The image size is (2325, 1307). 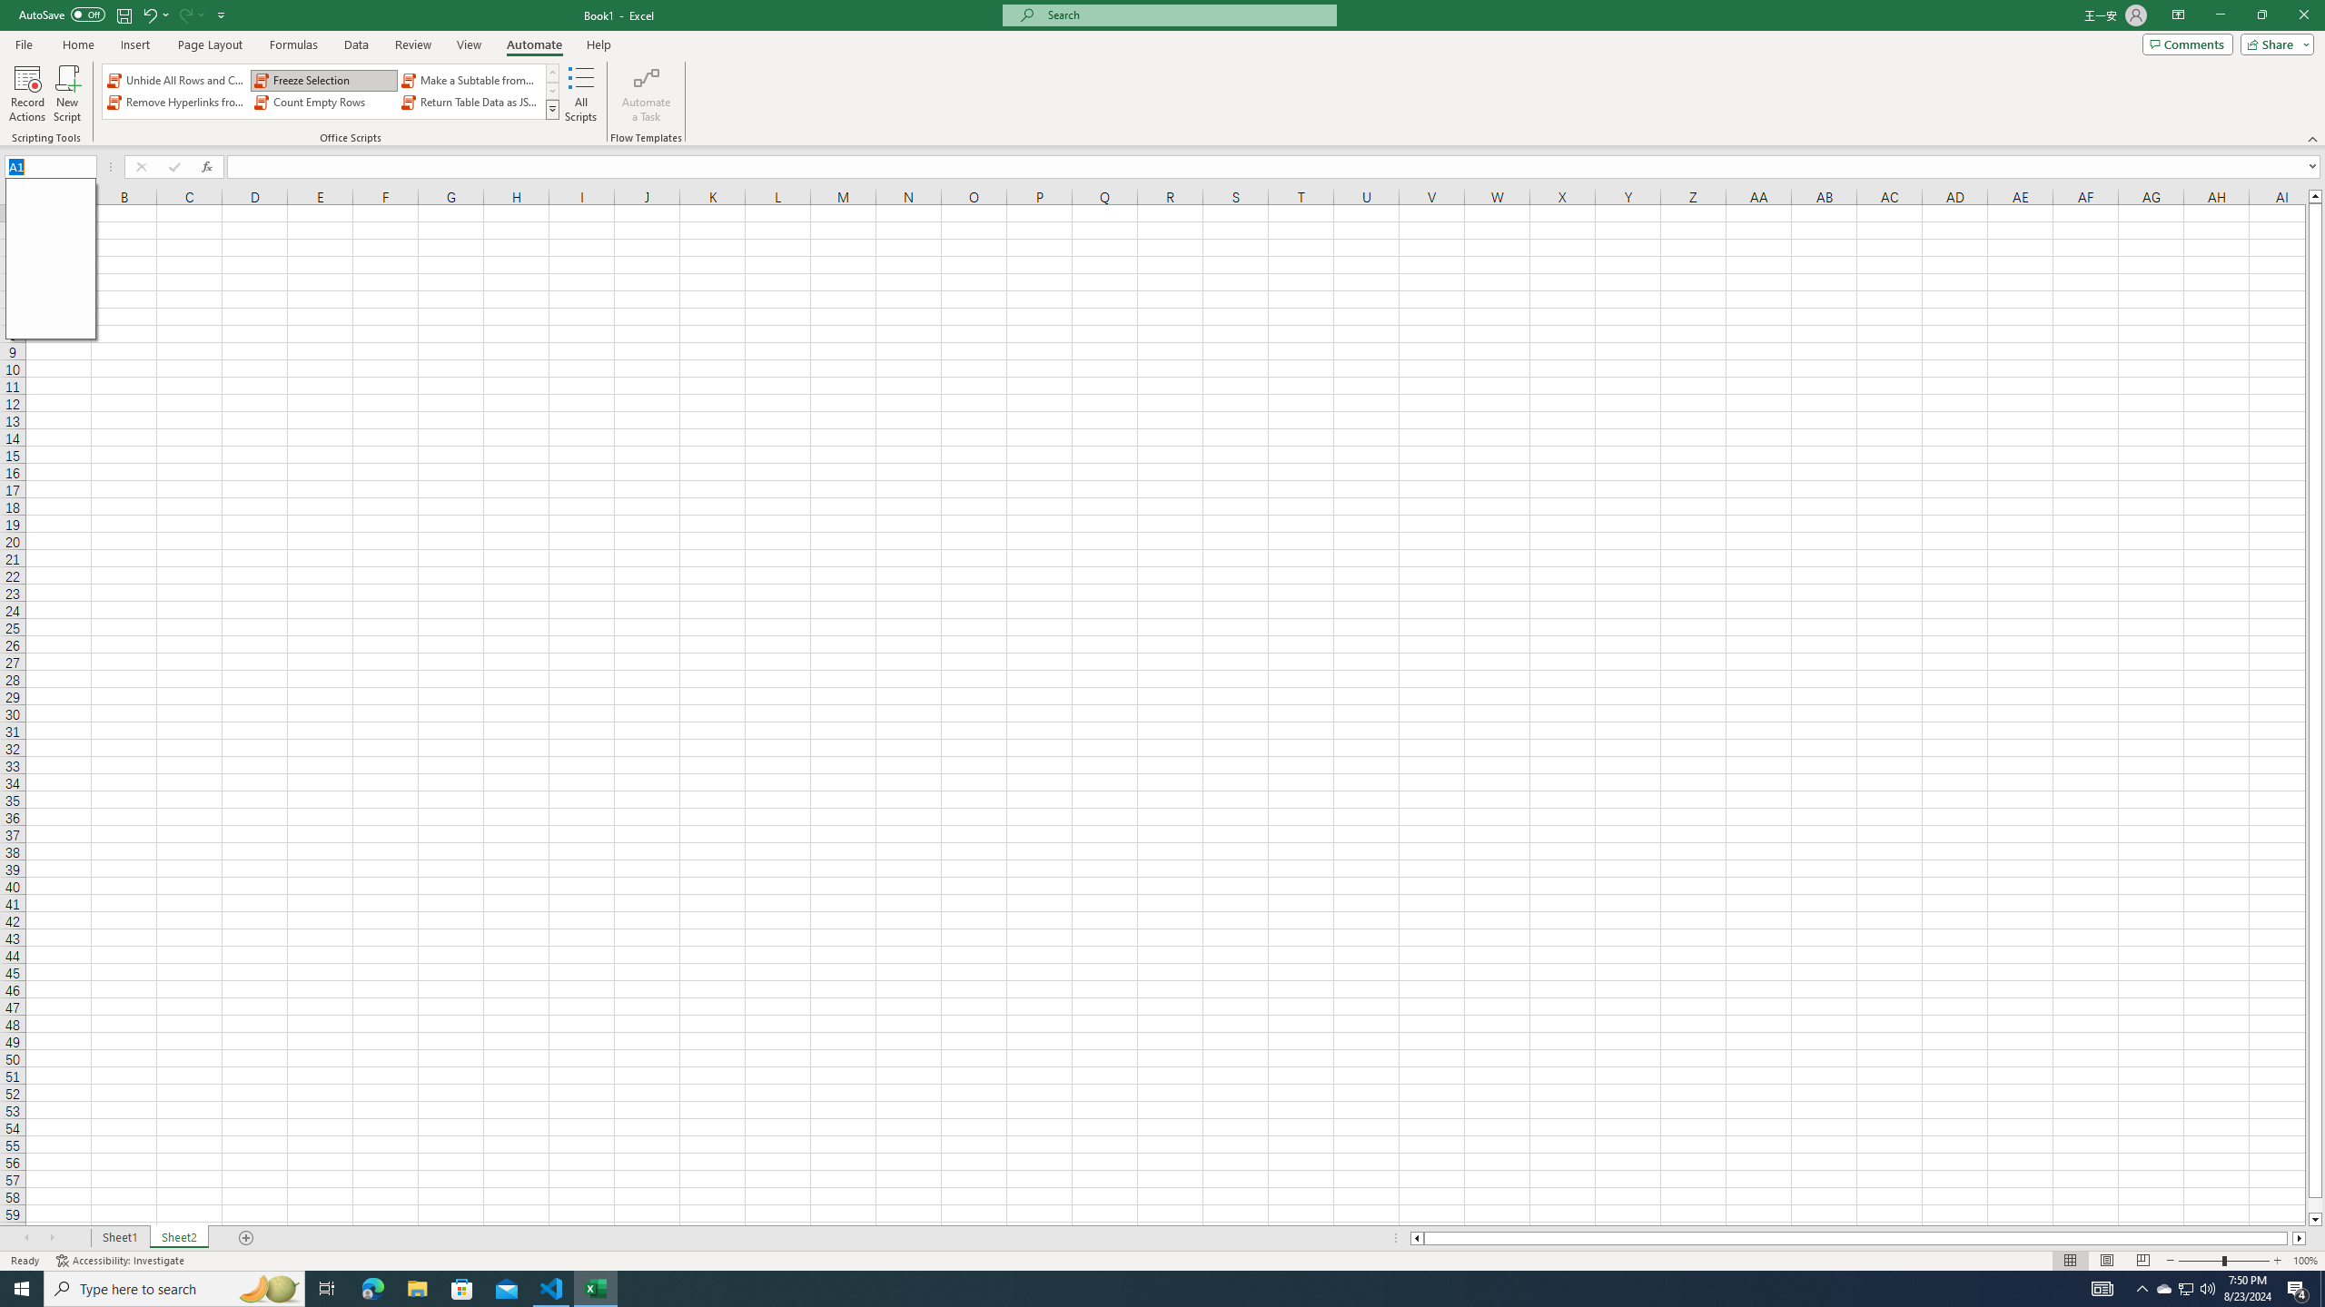 I want to click on Return Table Data as JSON, so click(x=470, y=102).